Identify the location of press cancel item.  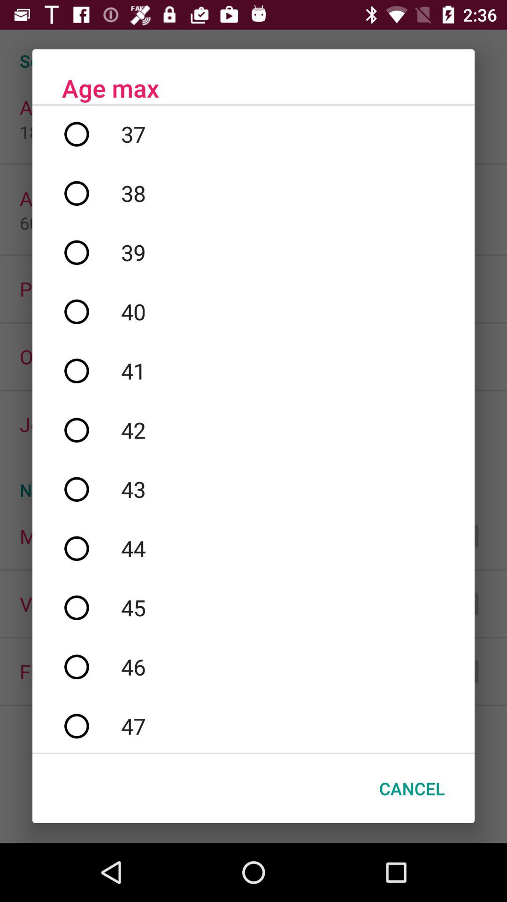
(412, 788).